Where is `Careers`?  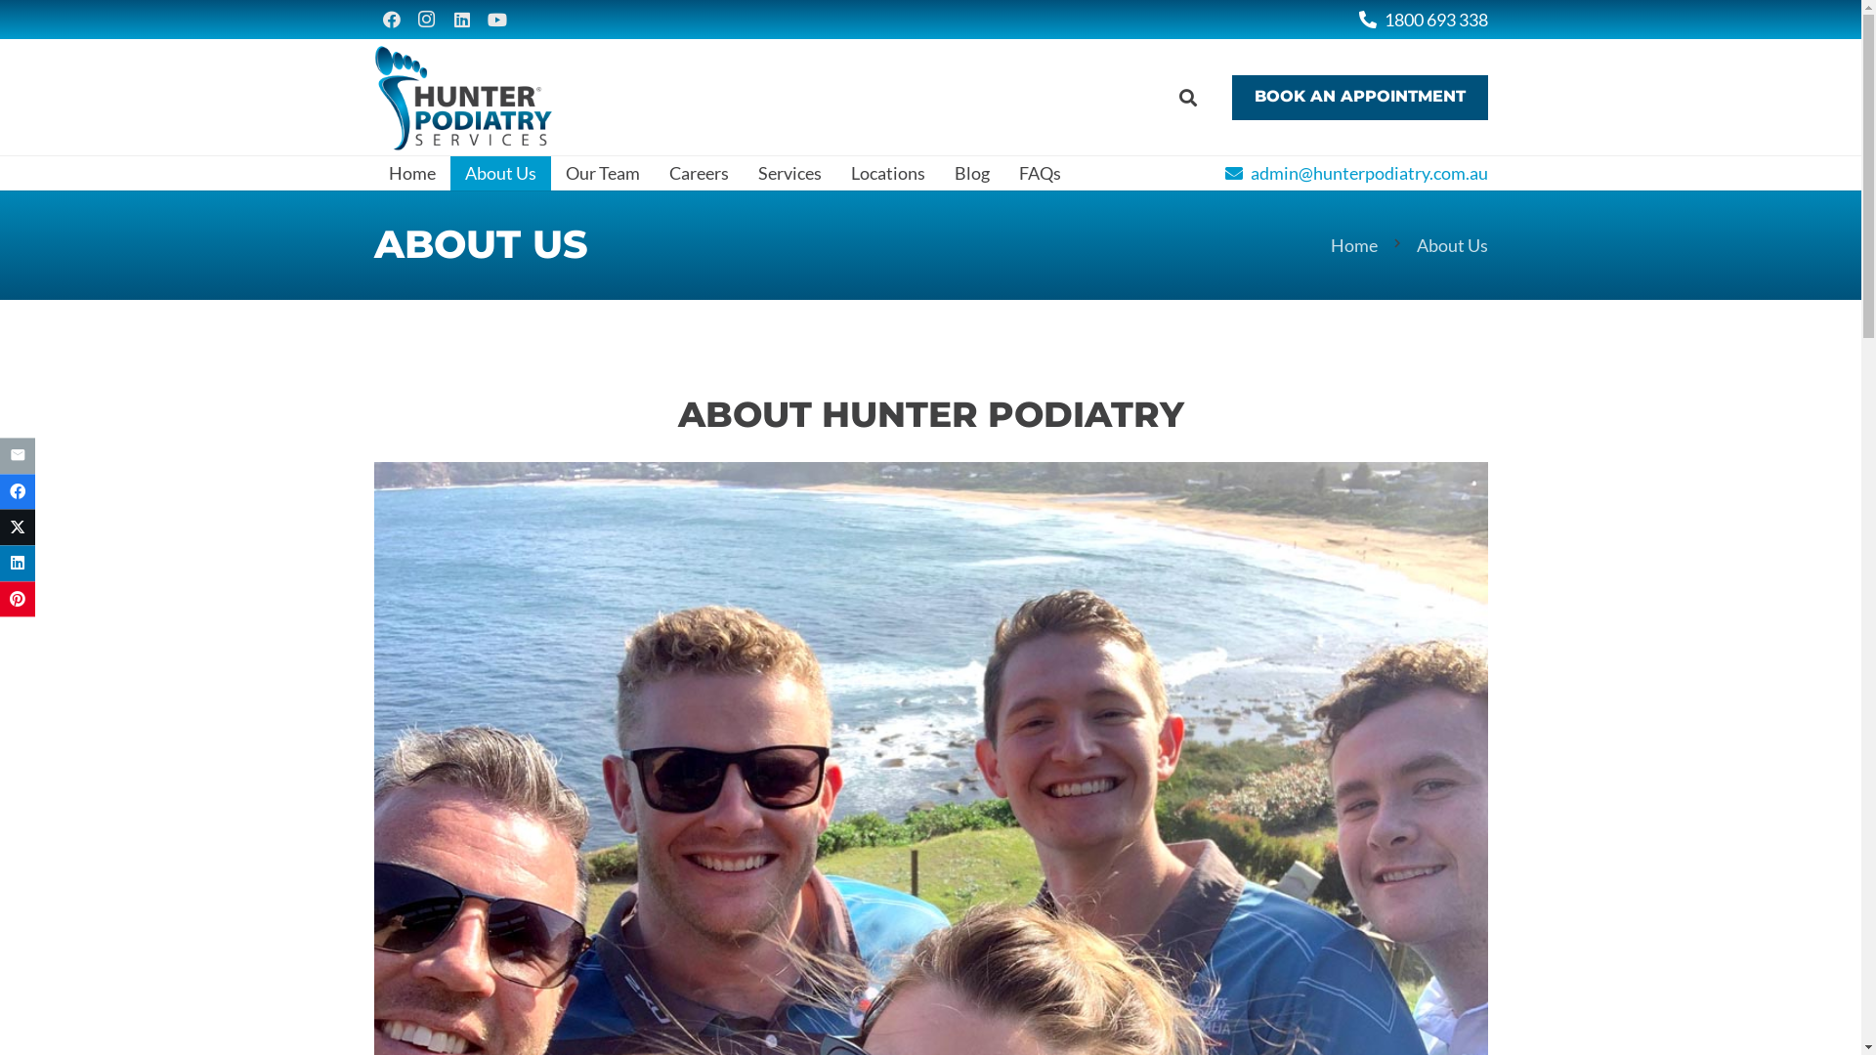
Careers is located at coordinates (700, 174).